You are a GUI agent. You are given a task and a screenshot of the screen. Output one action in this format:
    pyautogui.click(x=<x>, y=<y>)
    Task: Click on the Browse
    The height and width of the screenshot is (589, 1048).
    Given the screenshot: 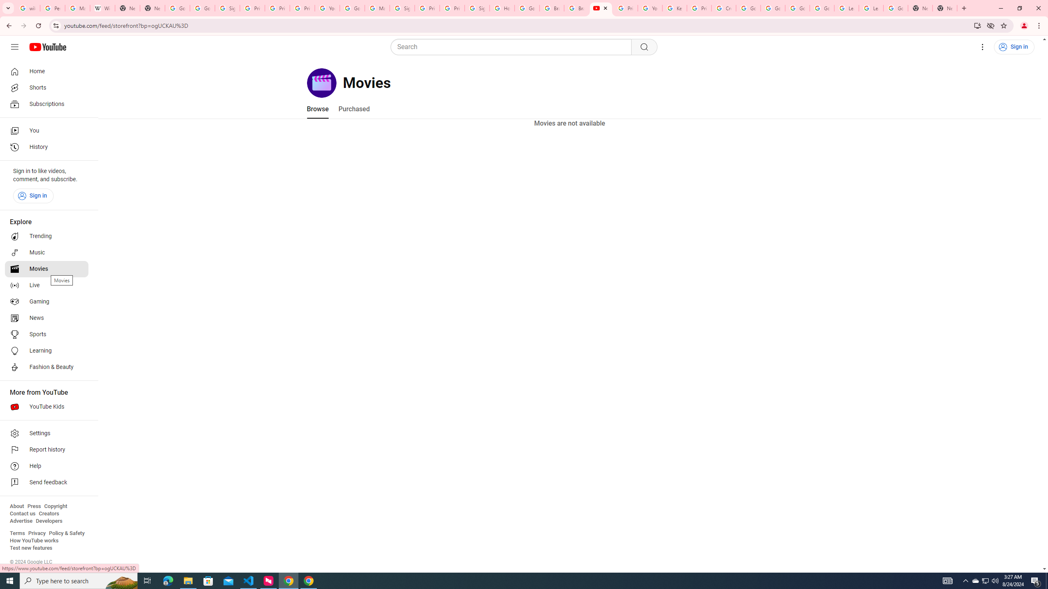 What is the action you would take?
    pyautogui.click(x=318, y=109)
    